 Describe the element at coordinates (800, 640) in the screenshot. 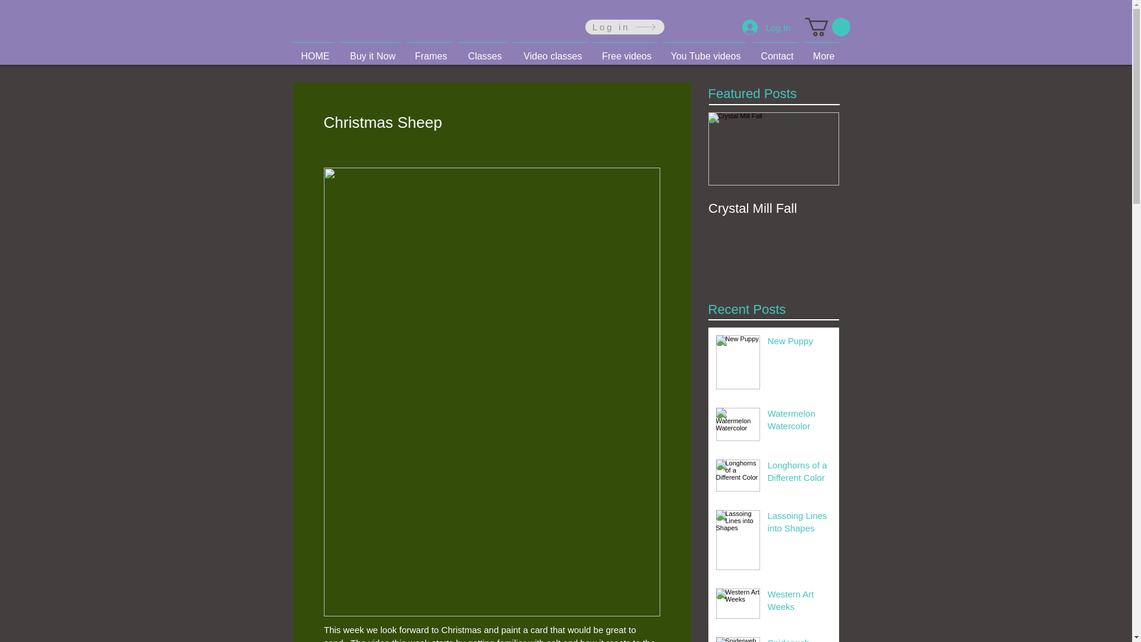

I see `Spiderweb` at that location.